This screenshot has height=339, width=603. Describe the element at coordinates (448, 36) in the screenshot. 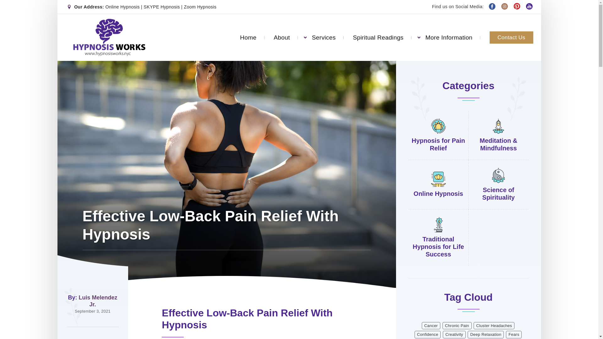

I see `More Information` at that location.